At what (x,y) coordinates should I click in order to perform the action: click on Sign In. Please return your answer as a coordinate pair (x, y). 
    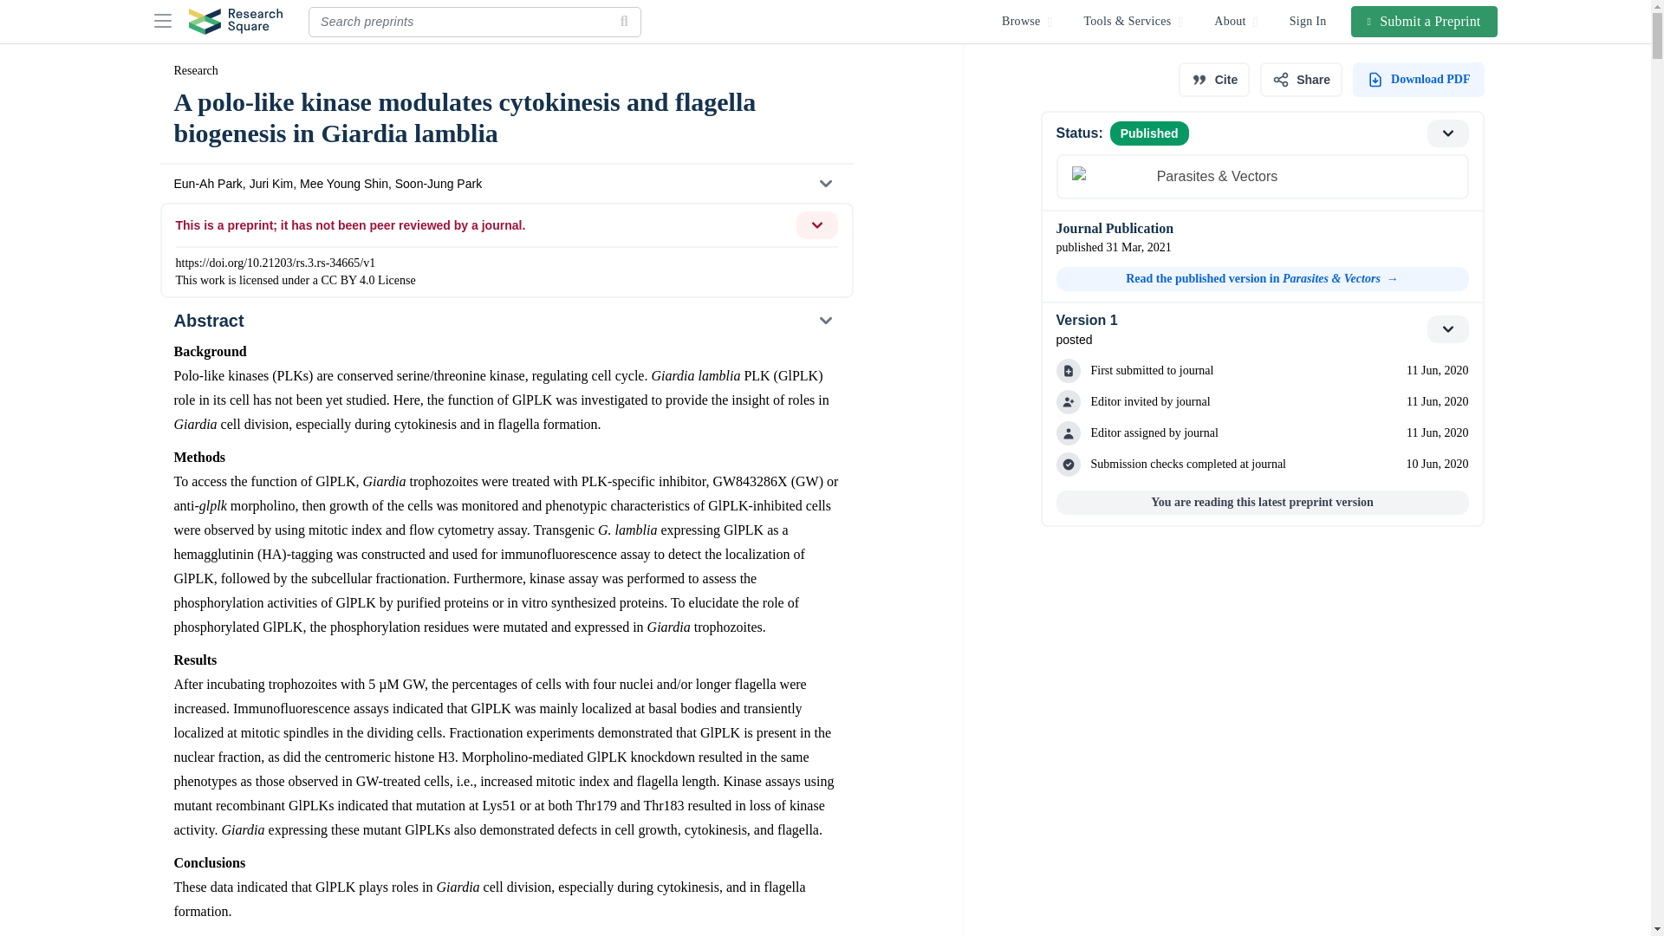
    Looking at the image, I should click on (1309, 21).